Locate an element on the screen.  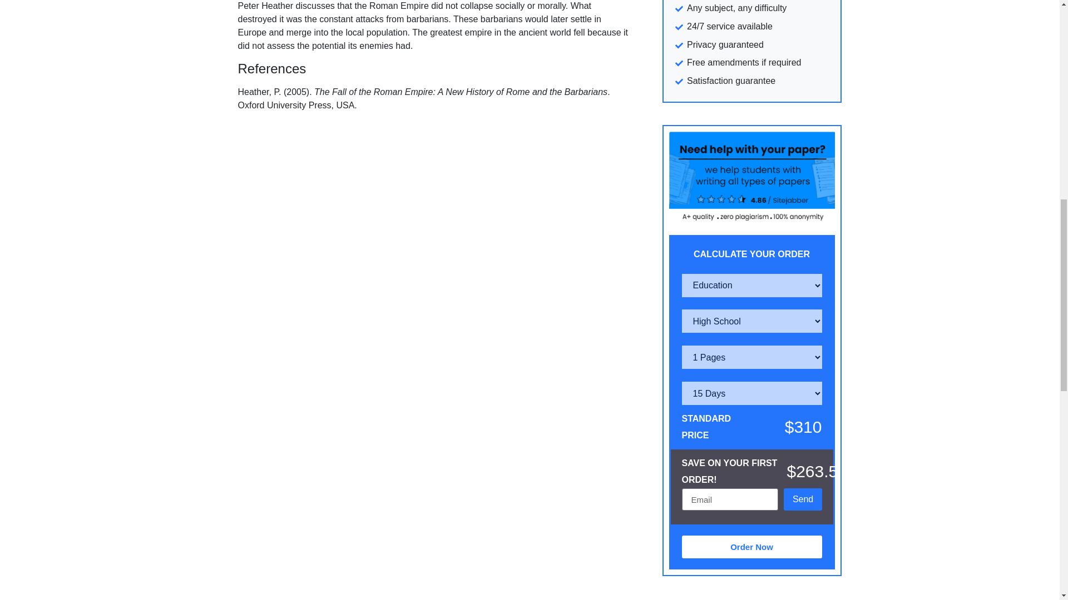
Order Now is located at coordinates (752, 547).